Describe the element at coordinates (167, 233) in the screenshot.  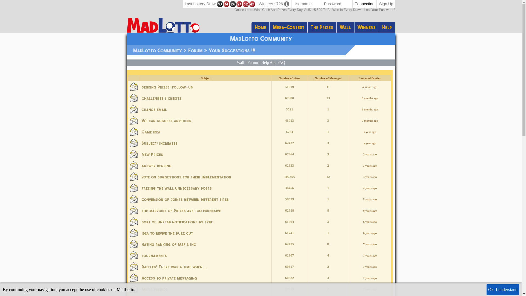
I see `idea to revive the buzz cut` at that location.